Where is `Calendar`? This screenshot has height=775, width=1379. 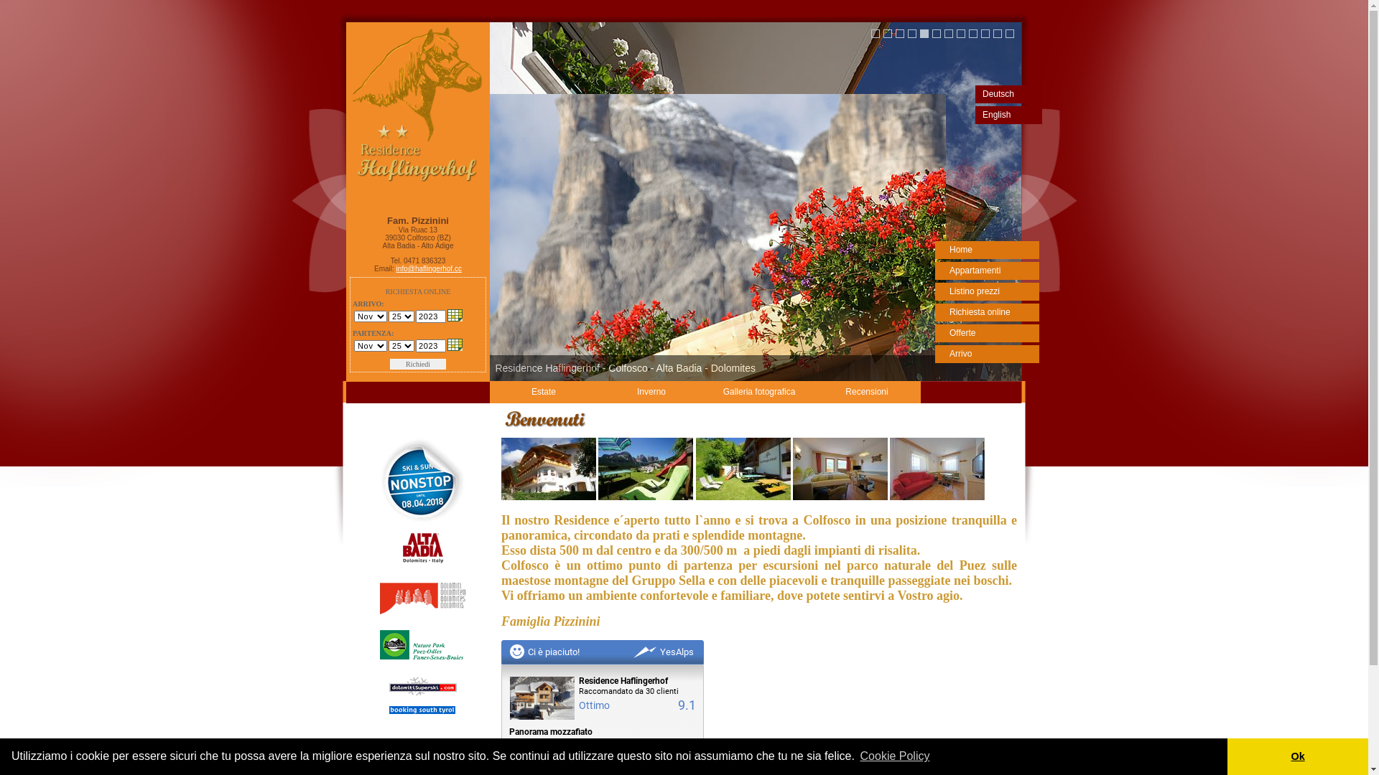
Calendar is located at coordinates (455, 344).